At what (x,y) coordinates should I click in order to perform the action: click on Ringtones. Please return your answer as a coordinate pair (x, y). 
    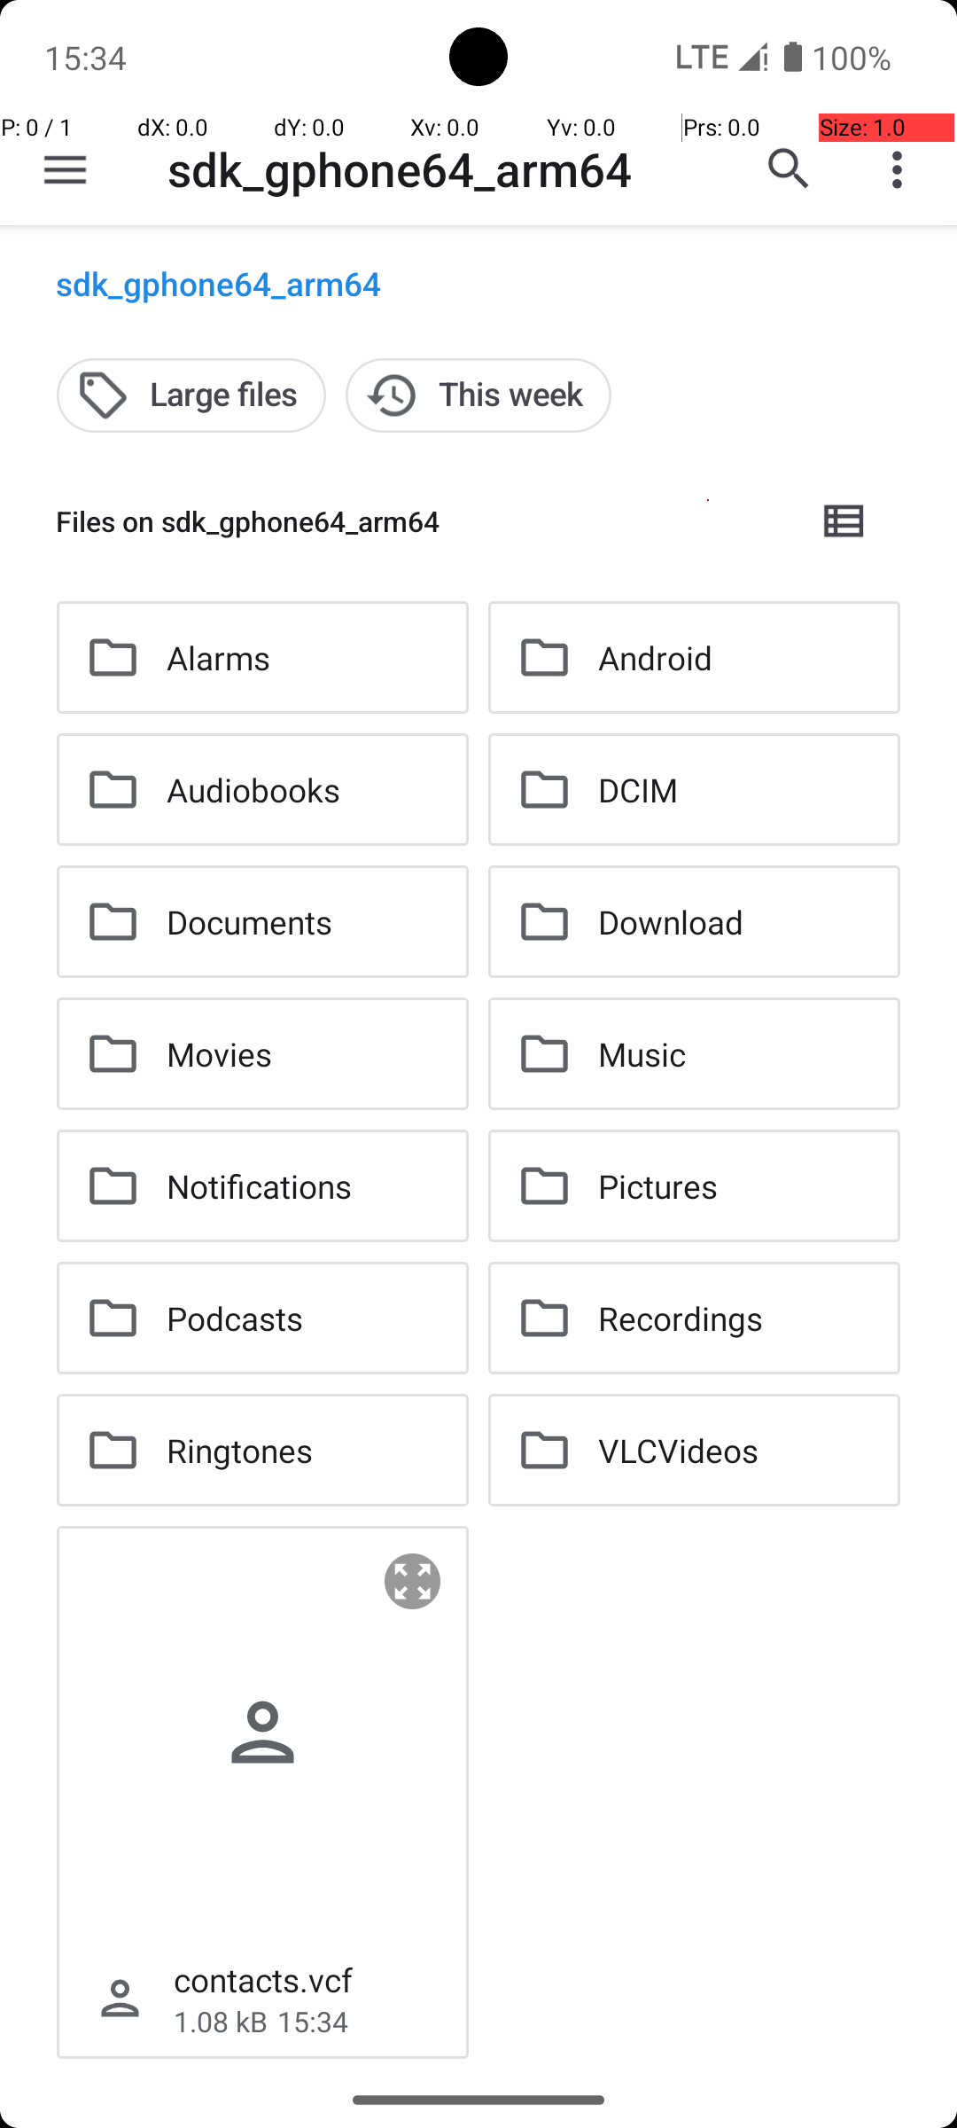
    Looking at the image, I should click on (239, 1450).